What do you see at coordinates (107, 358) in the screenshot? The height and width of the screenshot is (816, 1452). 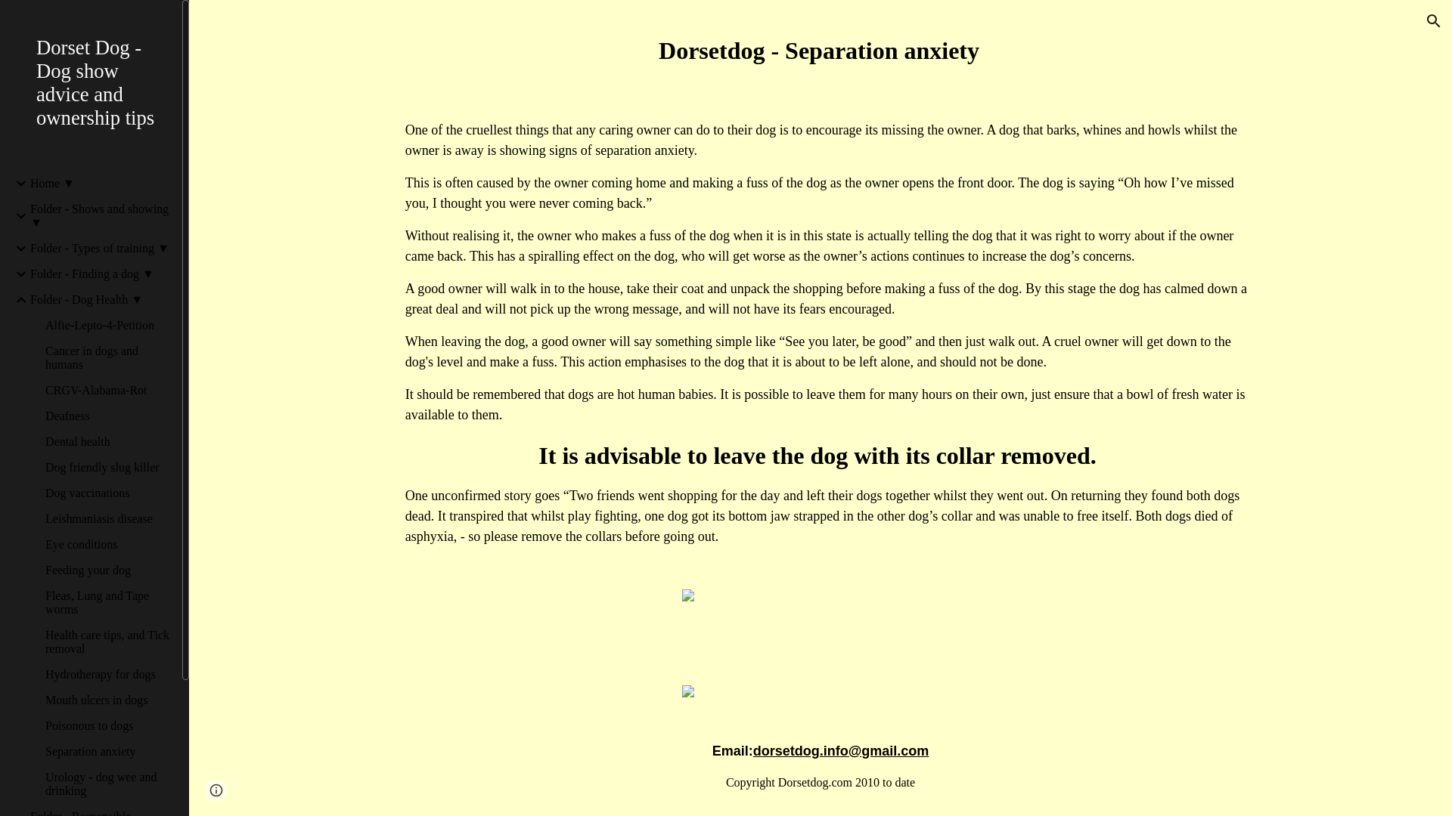 I see `Cancer in dogs and humans` at bounding box center [107, 358].